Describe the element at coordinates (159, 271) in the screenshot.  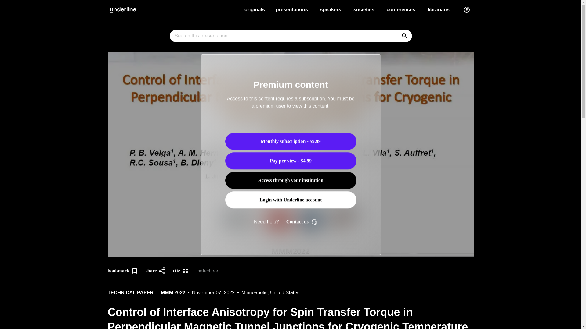
I see `share` at that location.